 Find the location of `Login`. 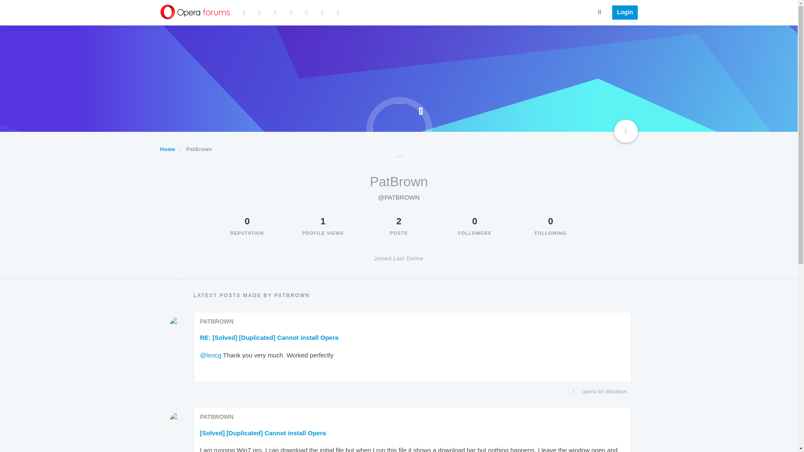

Login is located at coordinates (622, 13).